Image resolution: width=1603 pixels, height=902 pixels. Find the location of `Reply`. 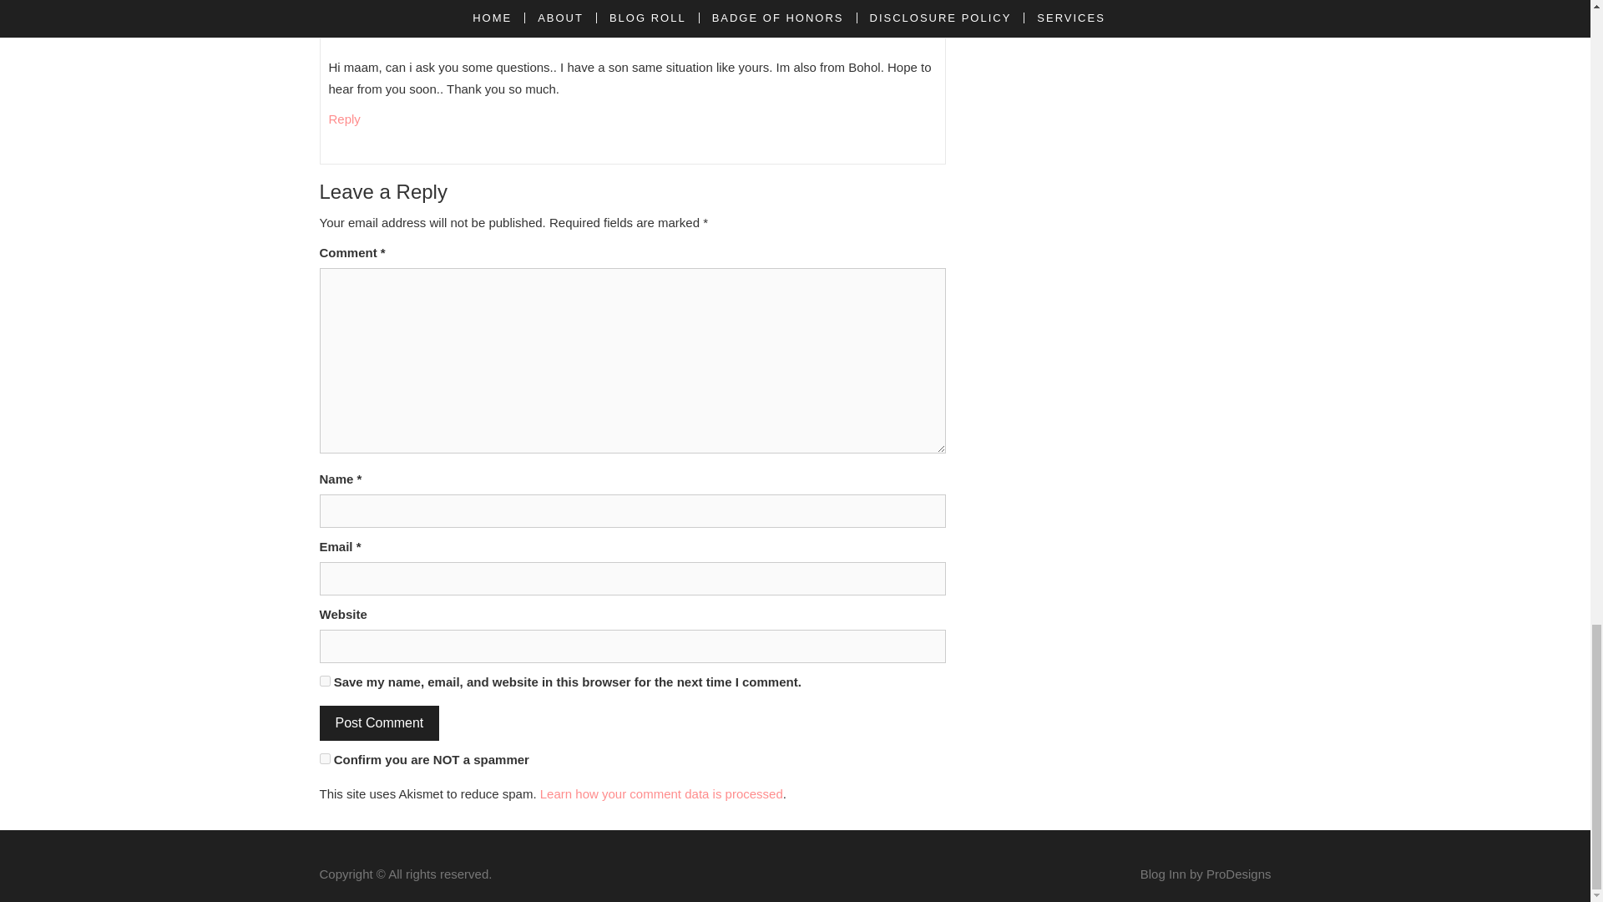

Reply is located at coordinates (344, 119).